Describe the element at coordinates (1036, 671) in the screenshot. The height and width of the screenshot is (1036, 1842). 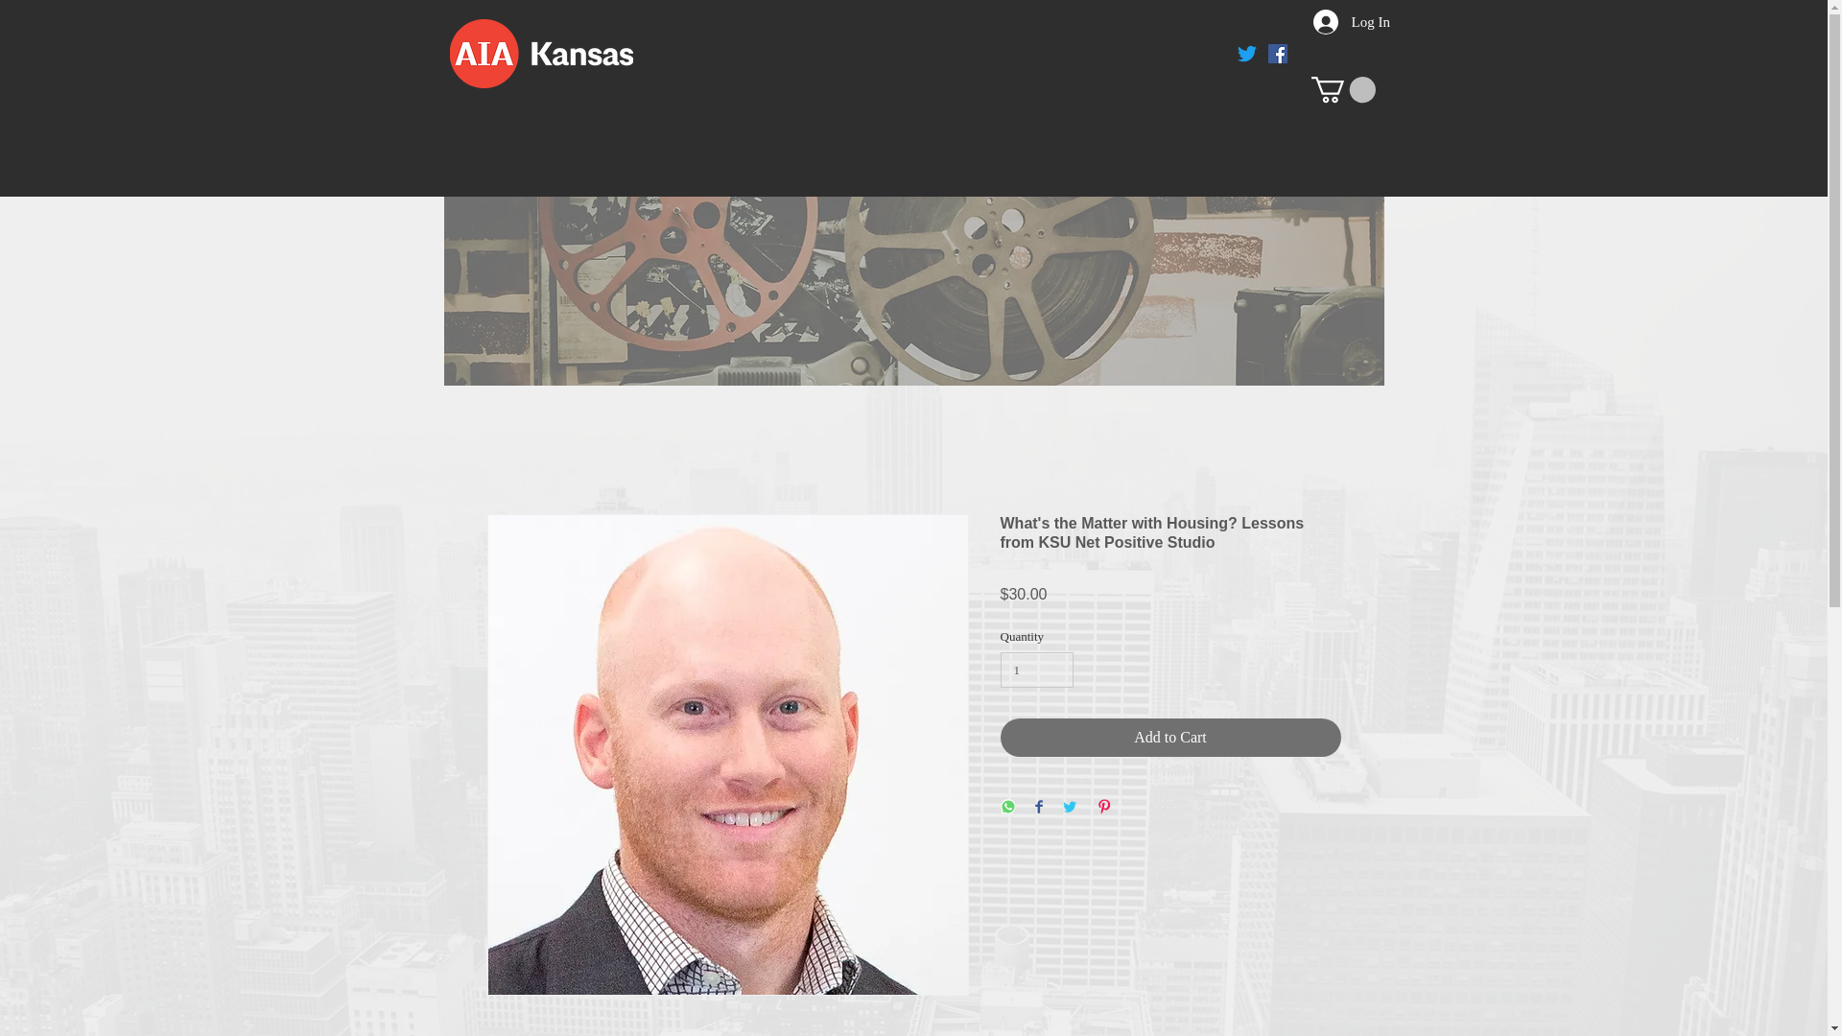
I see `1` at that location.